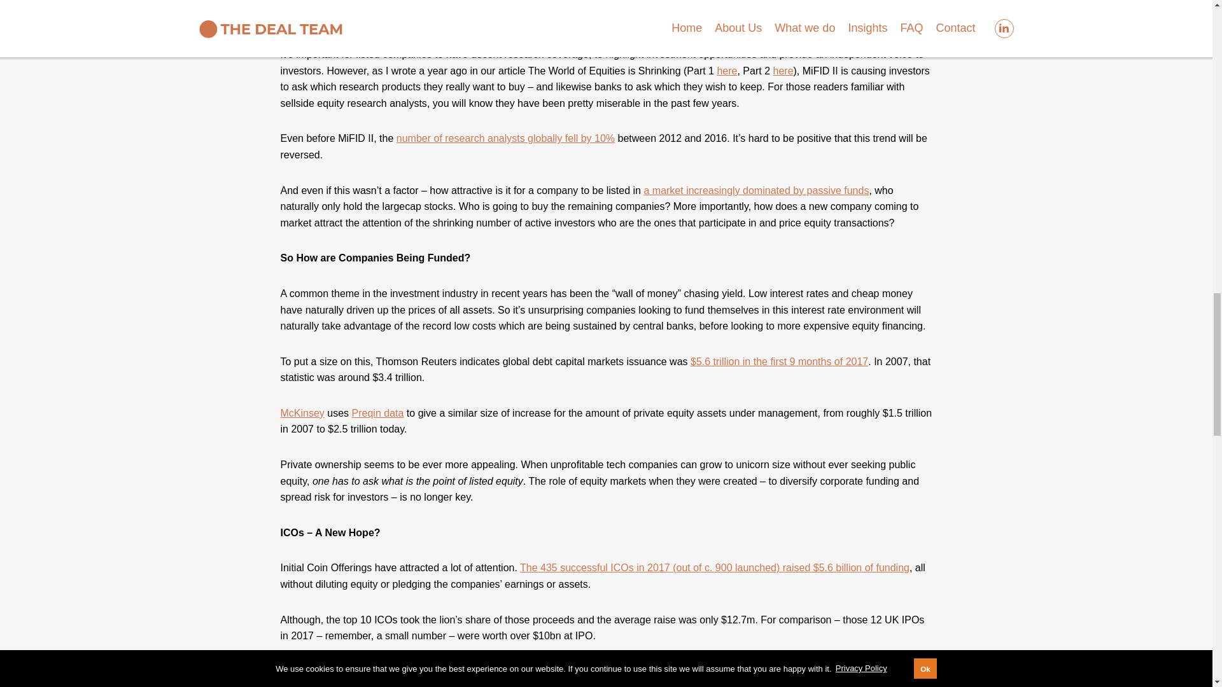  I want to click on 3.7 million in 2017, so click(341, 76).